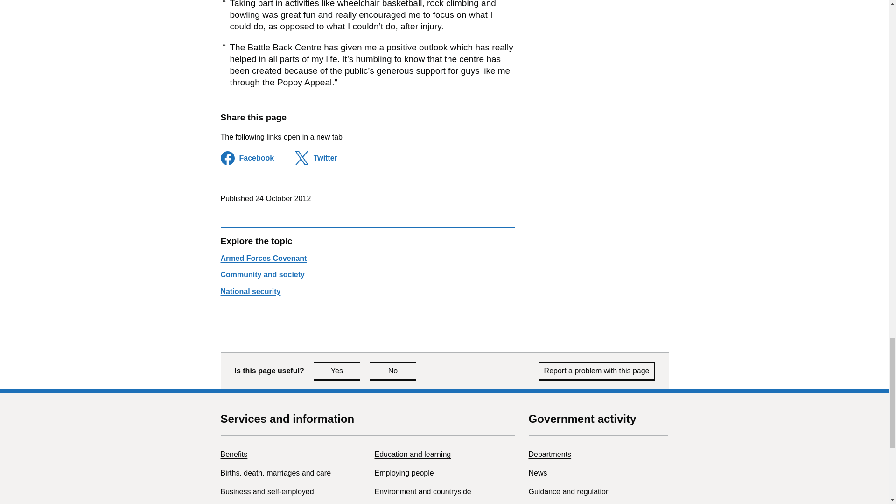 The width and height of the screenshot is (896, 504). What do you see at coordinates (550, 454) in the screenshot?
I see `National security` at bounding box center [550, 454].